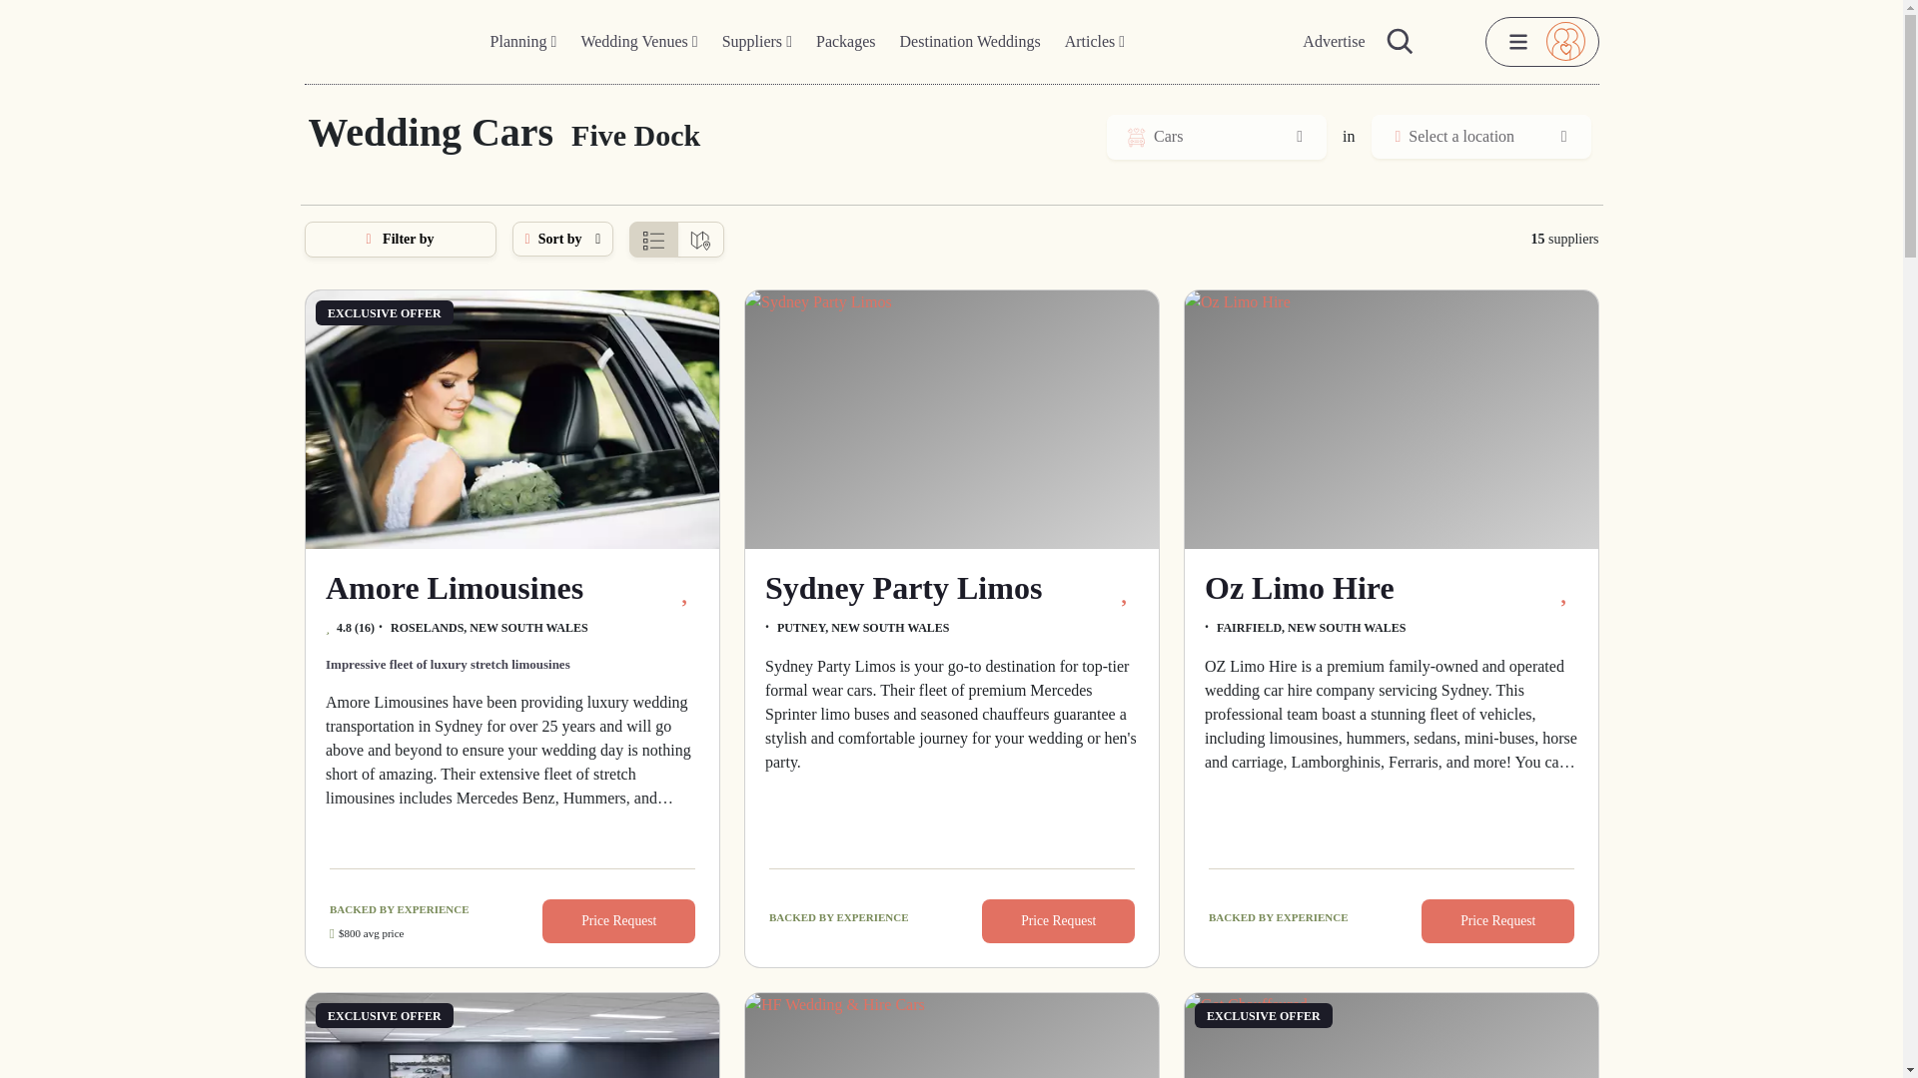  I want to click on Sydney Party Limos, so click(951, 419).